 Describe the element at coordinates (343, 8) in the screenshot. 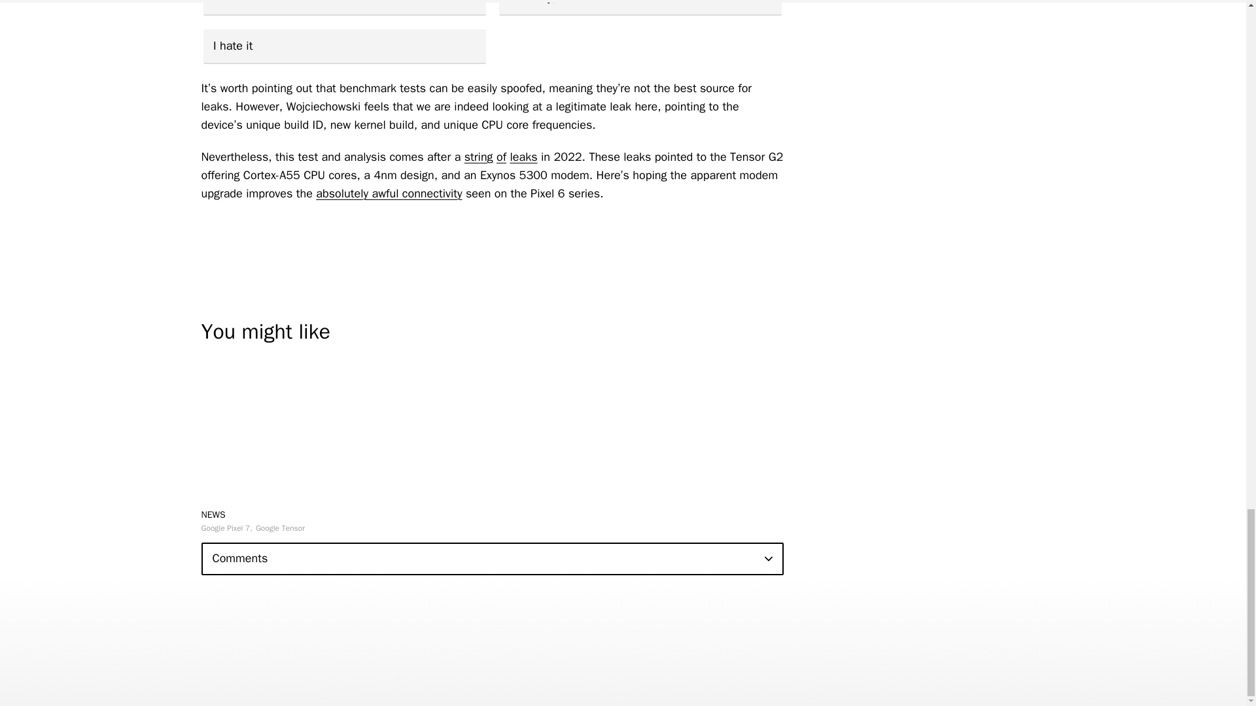

I see `I like it` at that location.